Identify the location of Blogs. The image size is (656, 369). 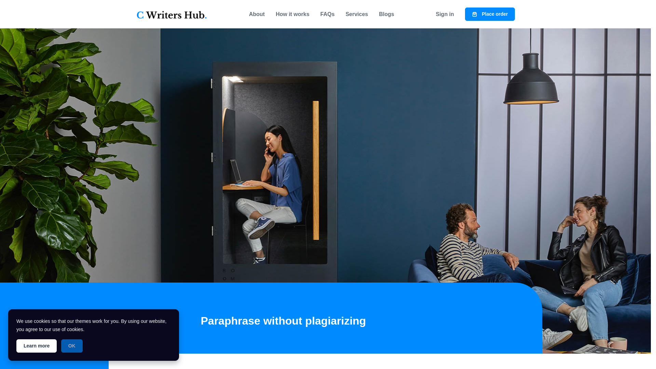
(386, 14).